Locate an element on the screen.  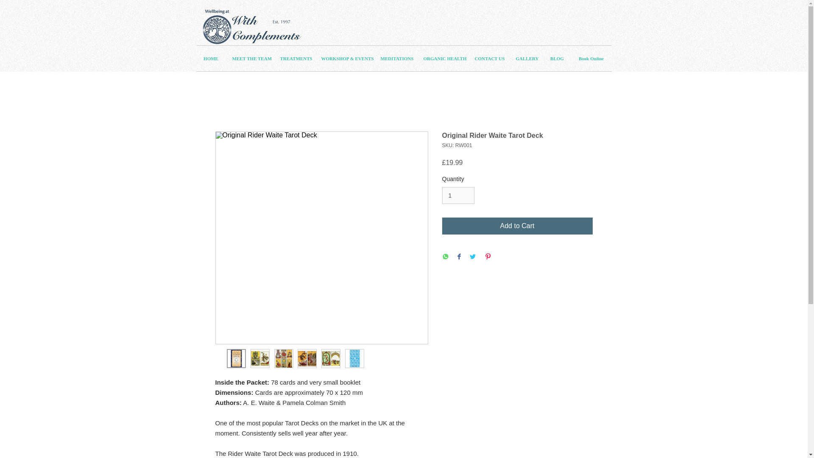
HOME is located at coordinates (210, 59).